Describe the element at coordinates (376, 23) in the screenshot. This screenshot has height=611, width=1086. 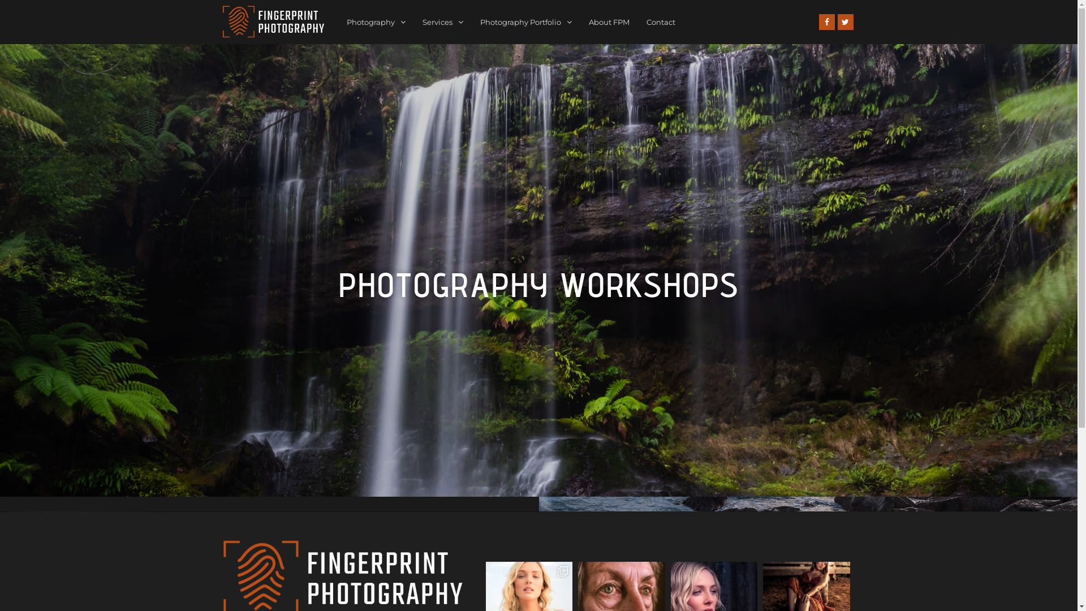
I see `Photography` at that location.